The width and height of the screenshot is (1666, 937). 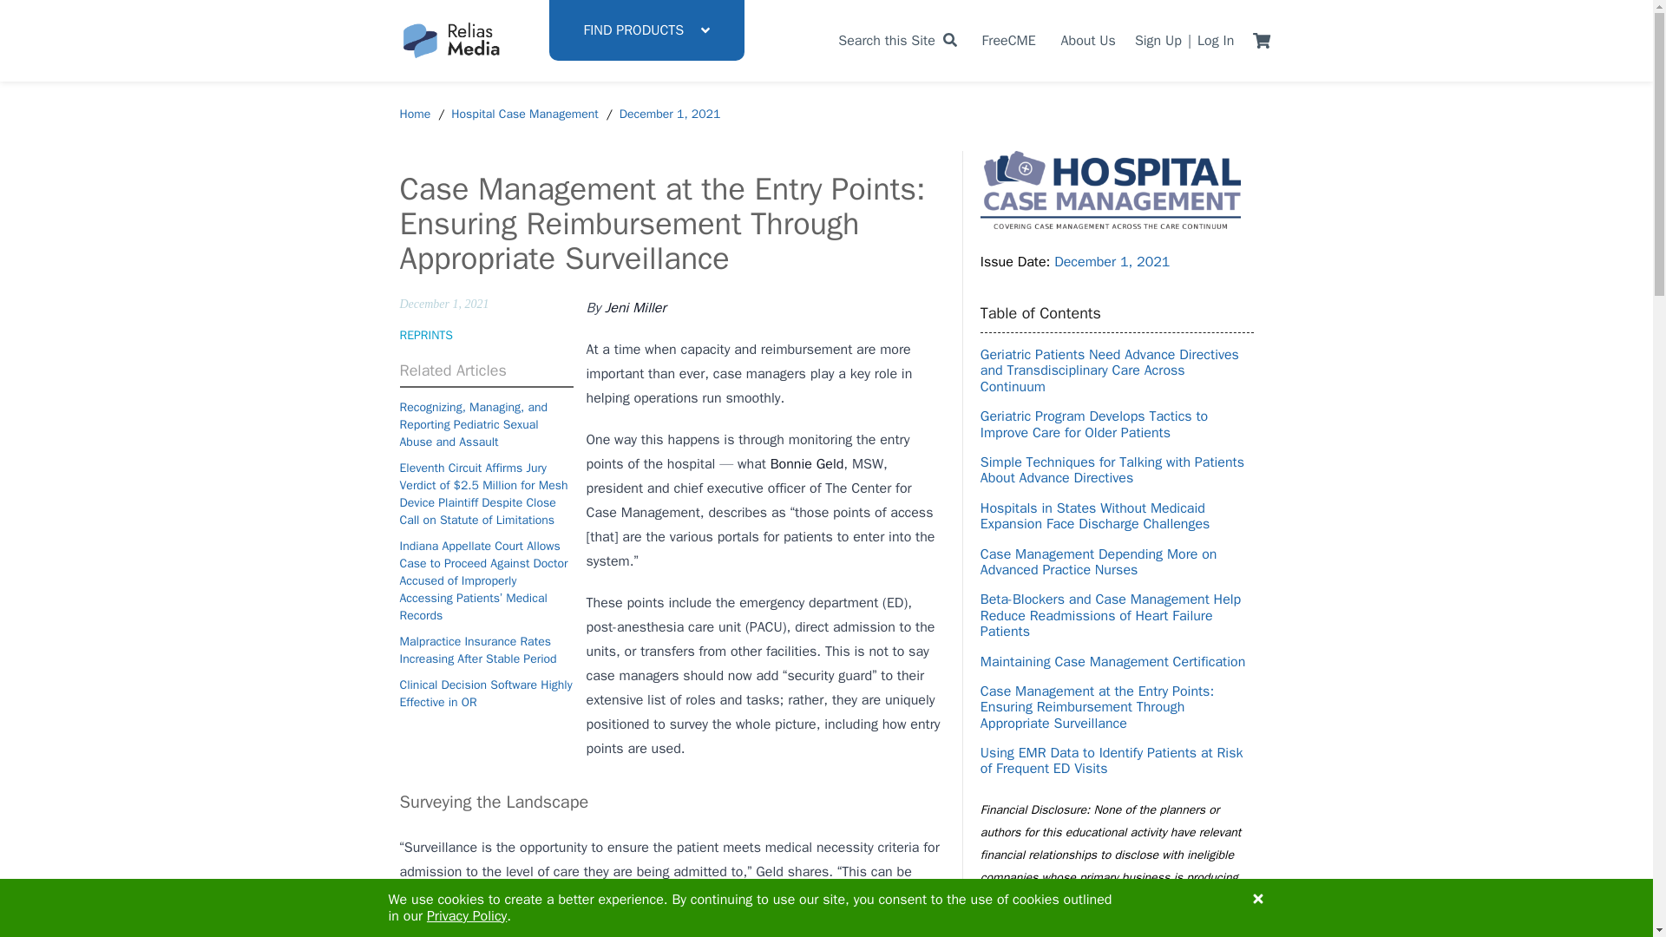 I want to click on About Us, so click(x=1088, y=40).